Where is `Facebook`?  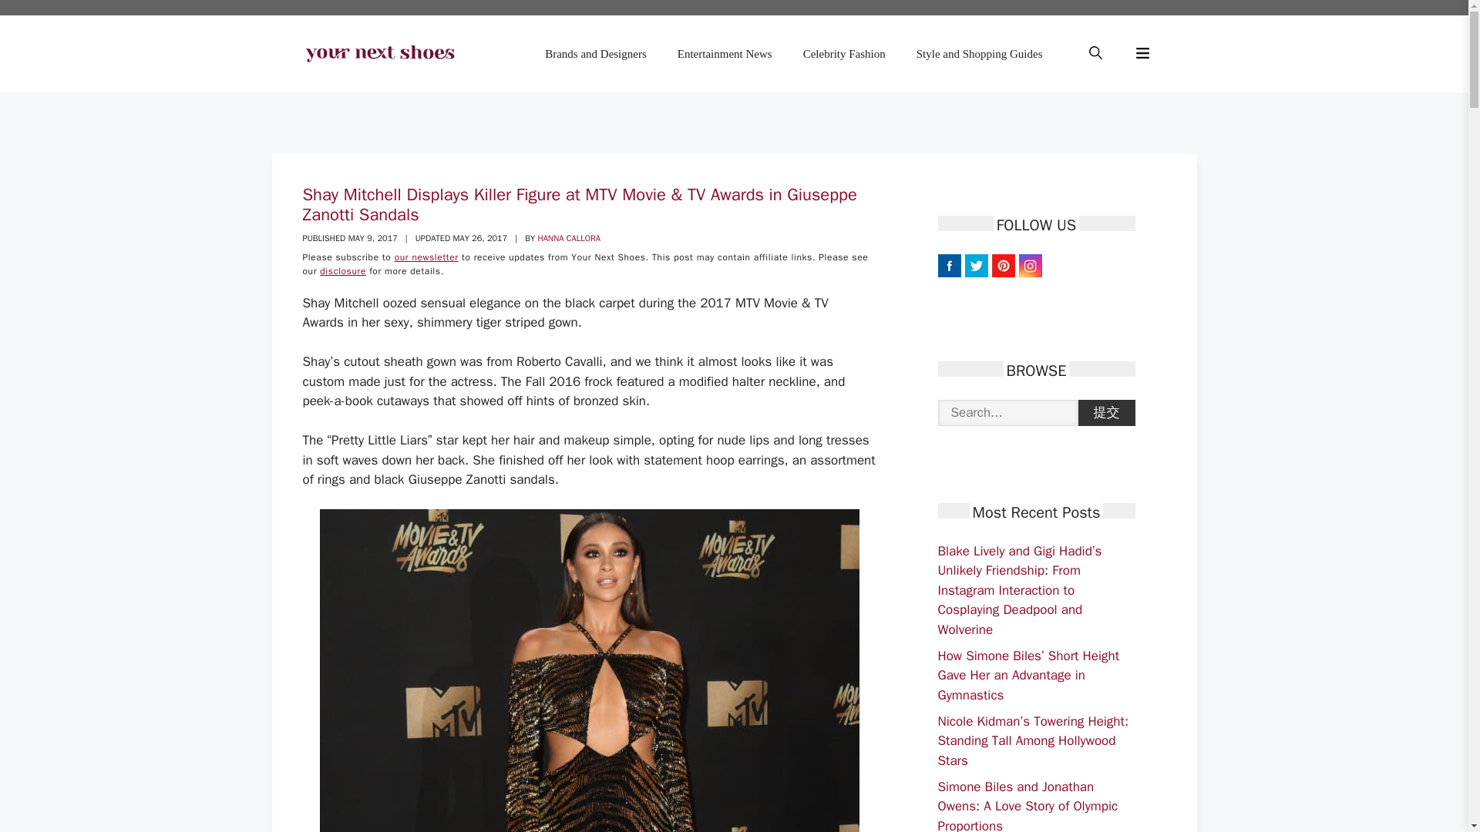 Facebook is located at coordinates (948, 265).